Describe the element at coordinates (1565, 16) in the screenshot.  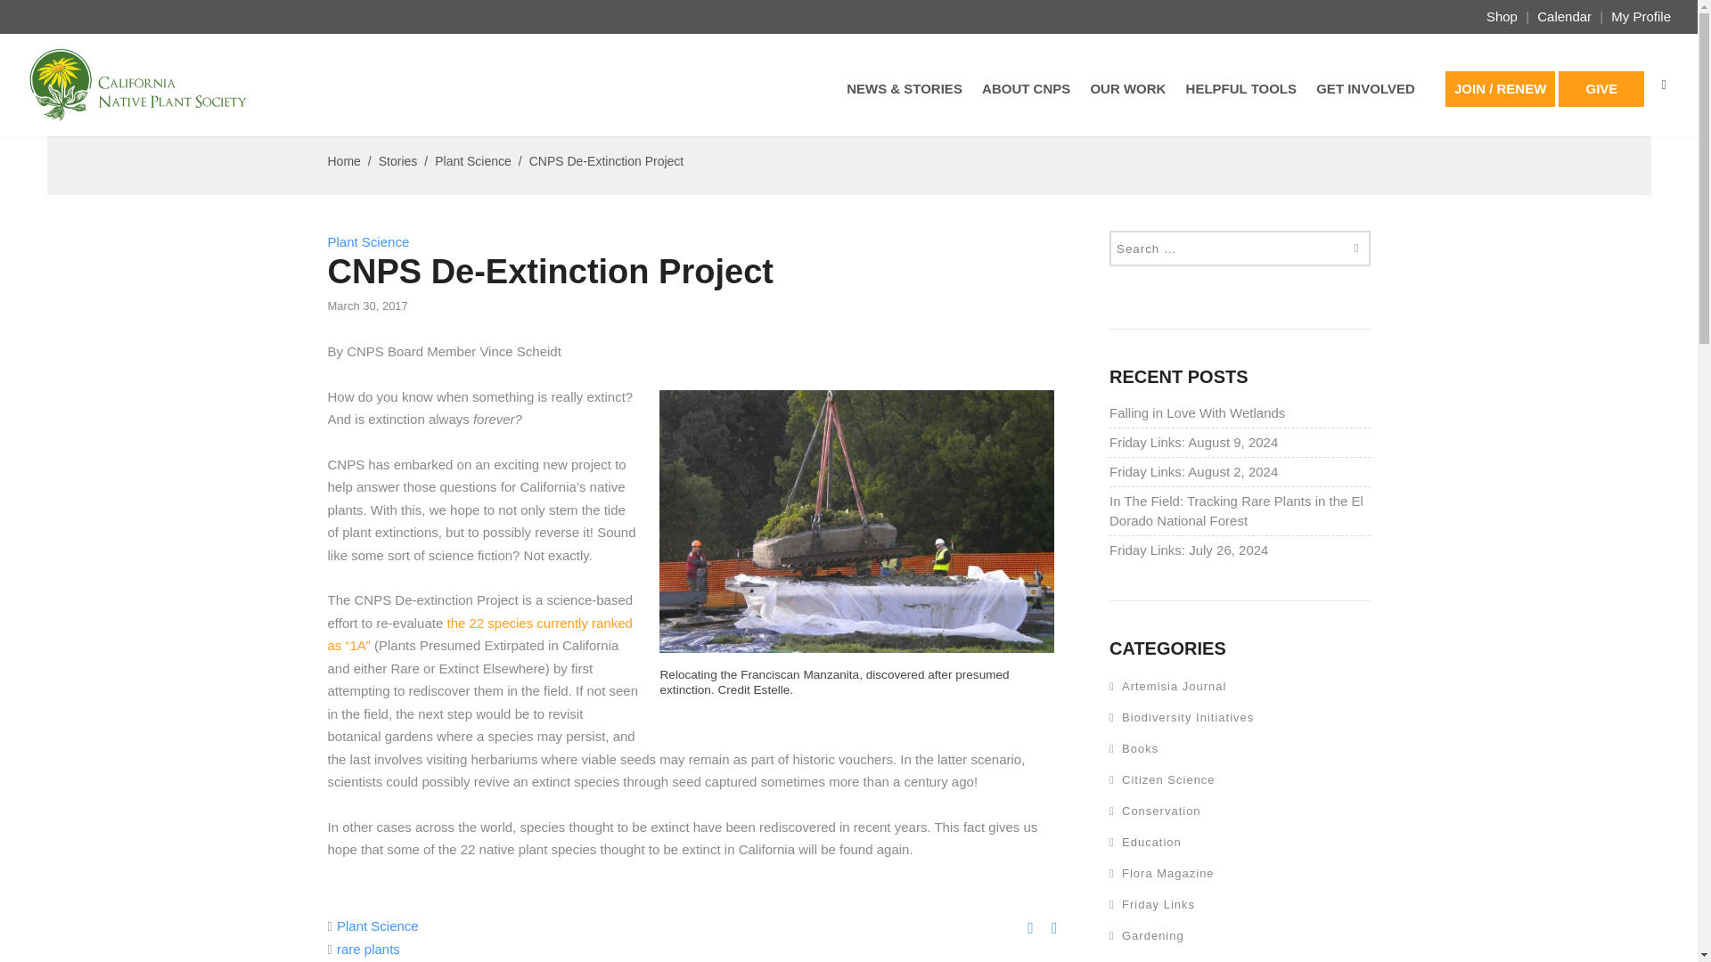
I see `Calendar` at that location.